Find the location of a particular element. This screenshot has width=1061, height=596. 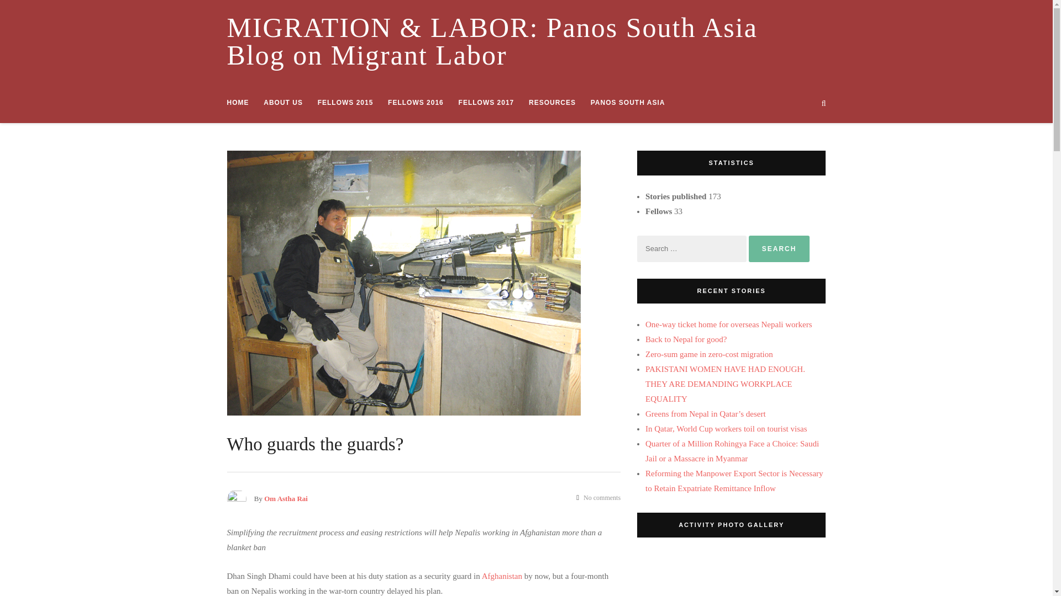

In Qatar, World Cup workers toil on tourist visas is located at coordinates (726, 428).